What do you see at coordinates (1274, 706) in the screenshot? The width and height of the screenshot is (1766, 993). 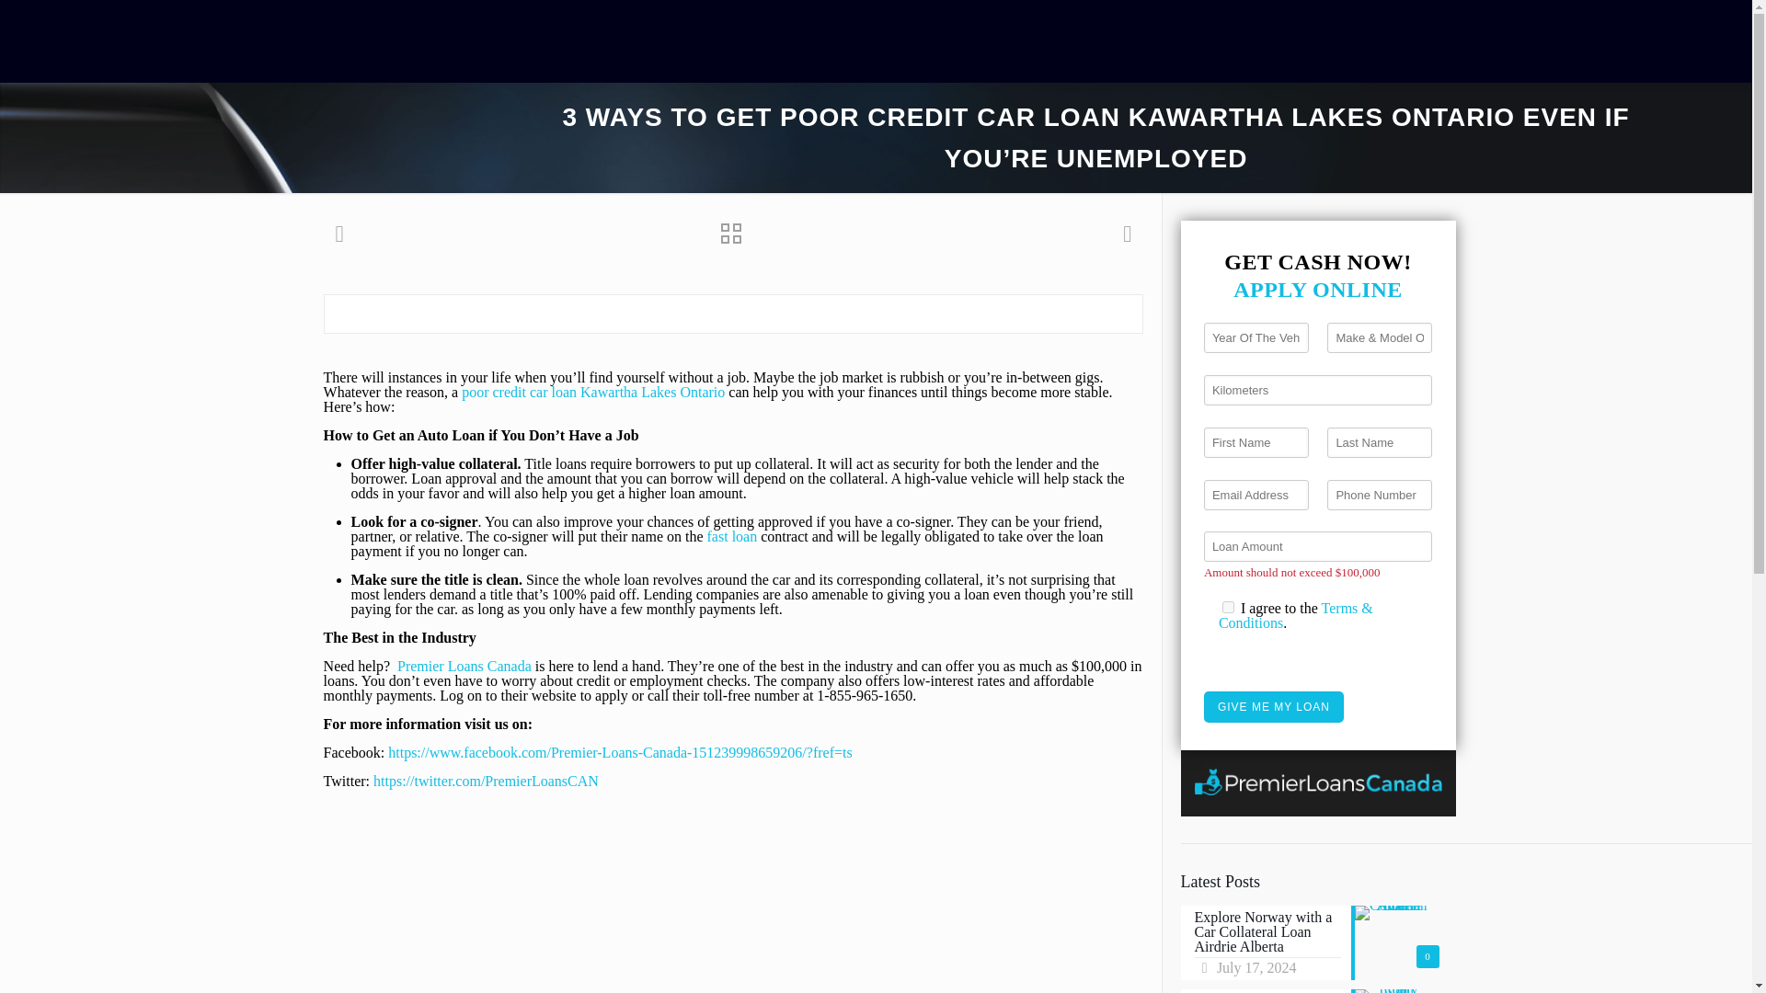 I see `GIVE ME MY LOAN` at bounding box center [1274, 706].